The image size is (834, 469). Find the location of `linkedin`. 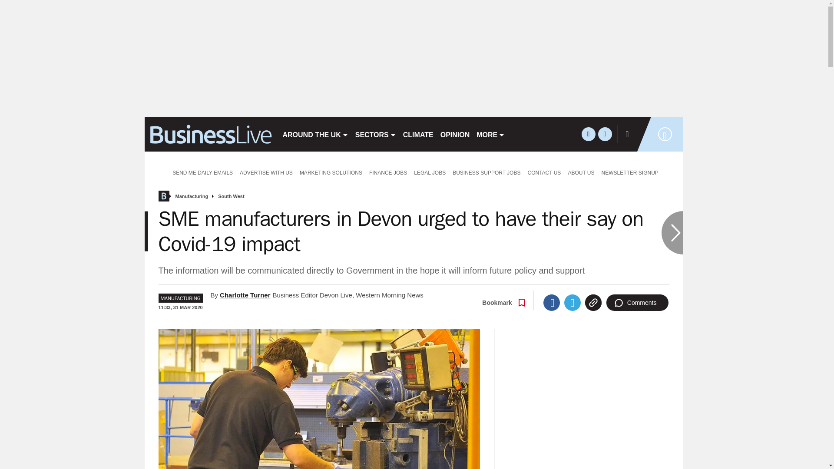

linkedin is located at coordinates (605, 134).